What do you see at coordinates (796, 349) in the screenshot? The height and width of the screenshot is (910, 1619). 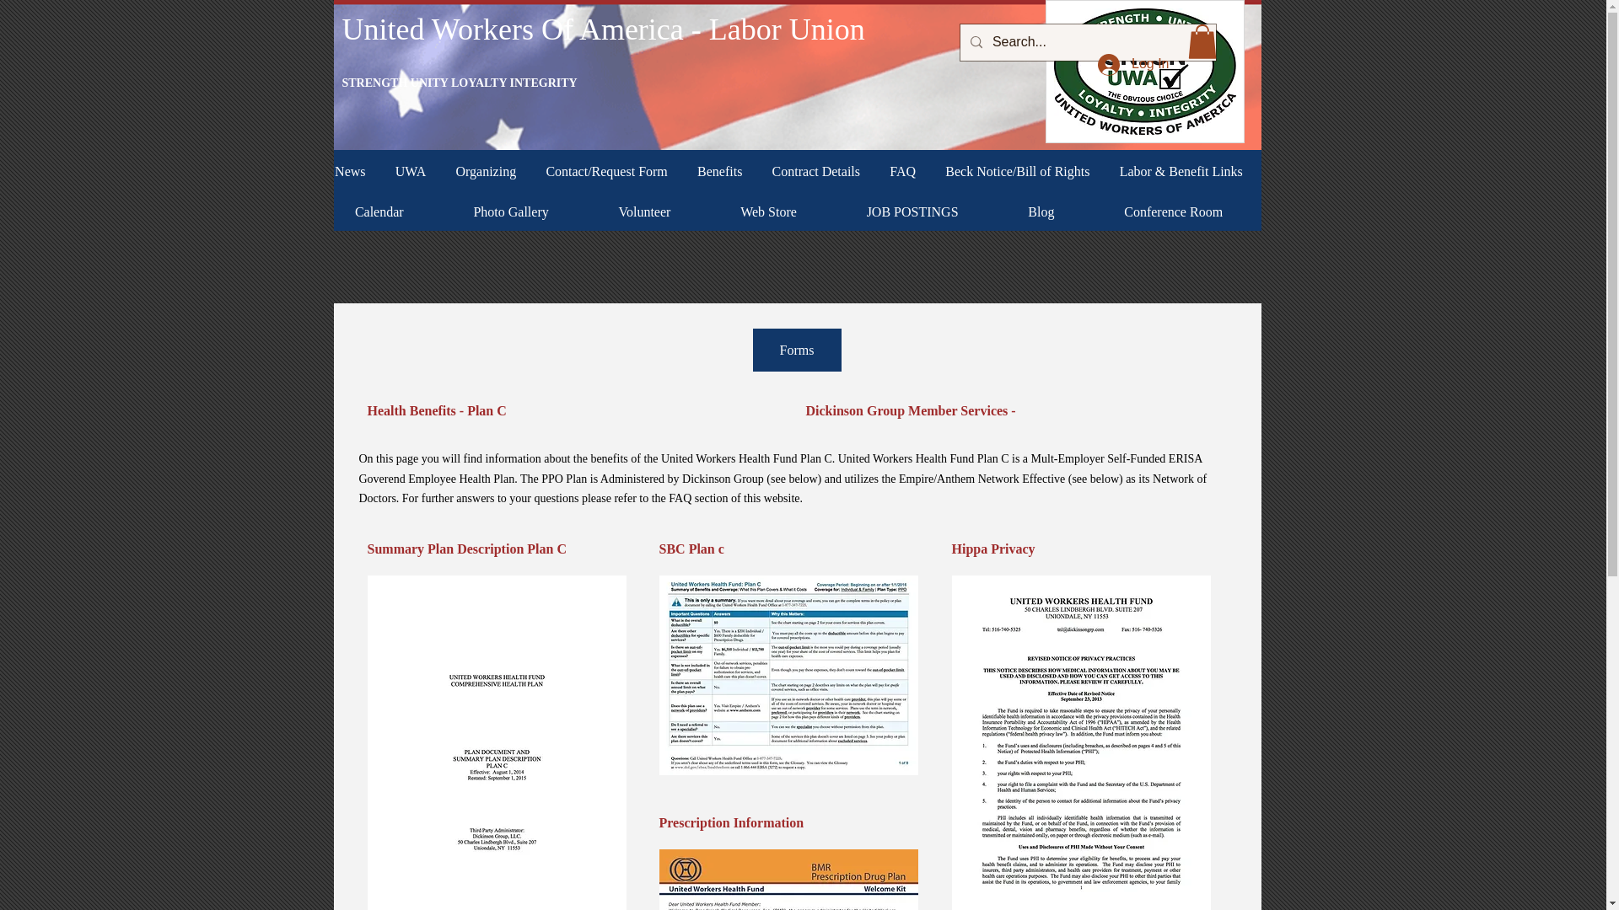 I see `Forms` at bounding box center [796, 349].